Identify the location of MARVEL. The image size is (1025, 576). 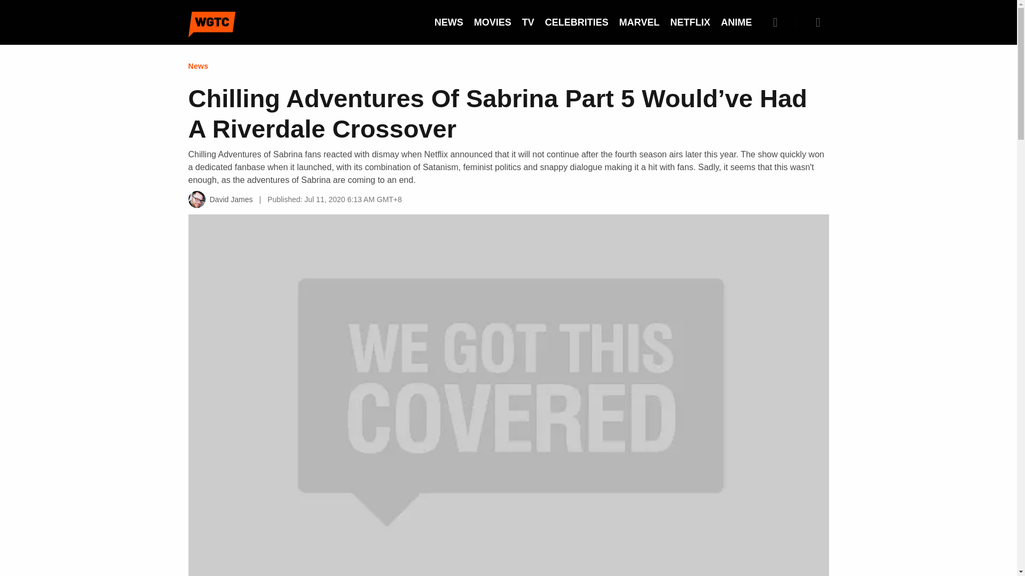
(640, 22).